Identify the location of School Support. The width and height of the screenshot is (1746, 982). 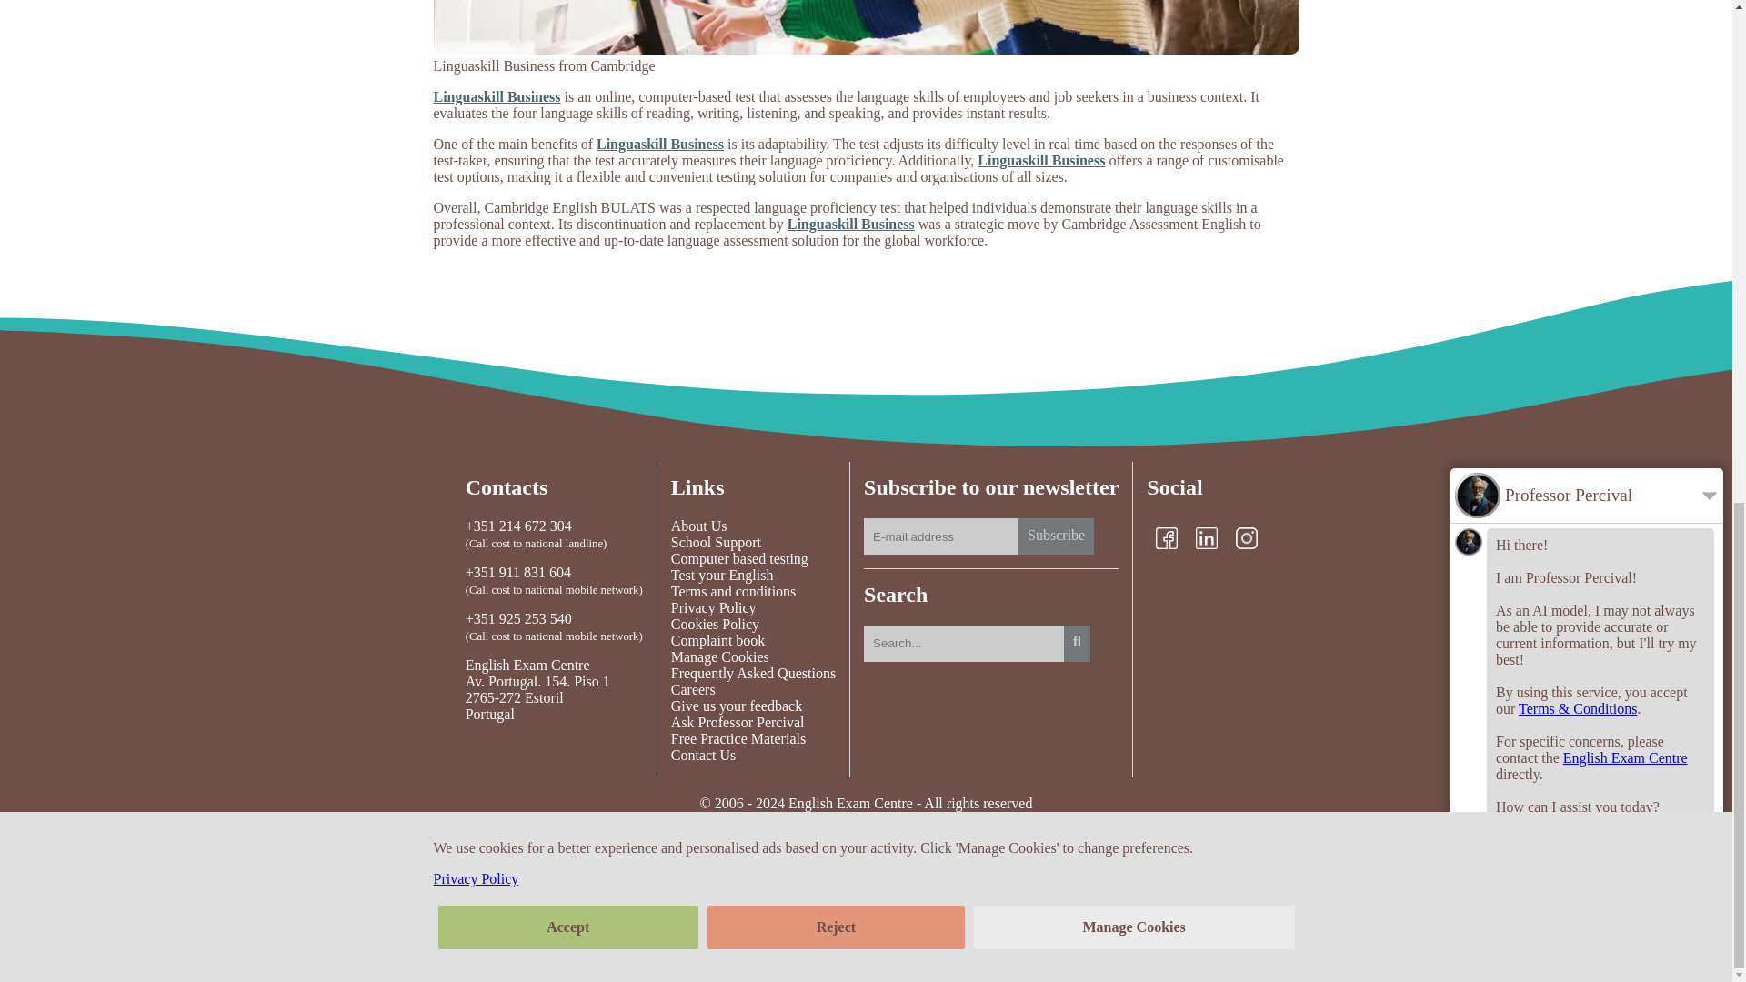
(753, 542).